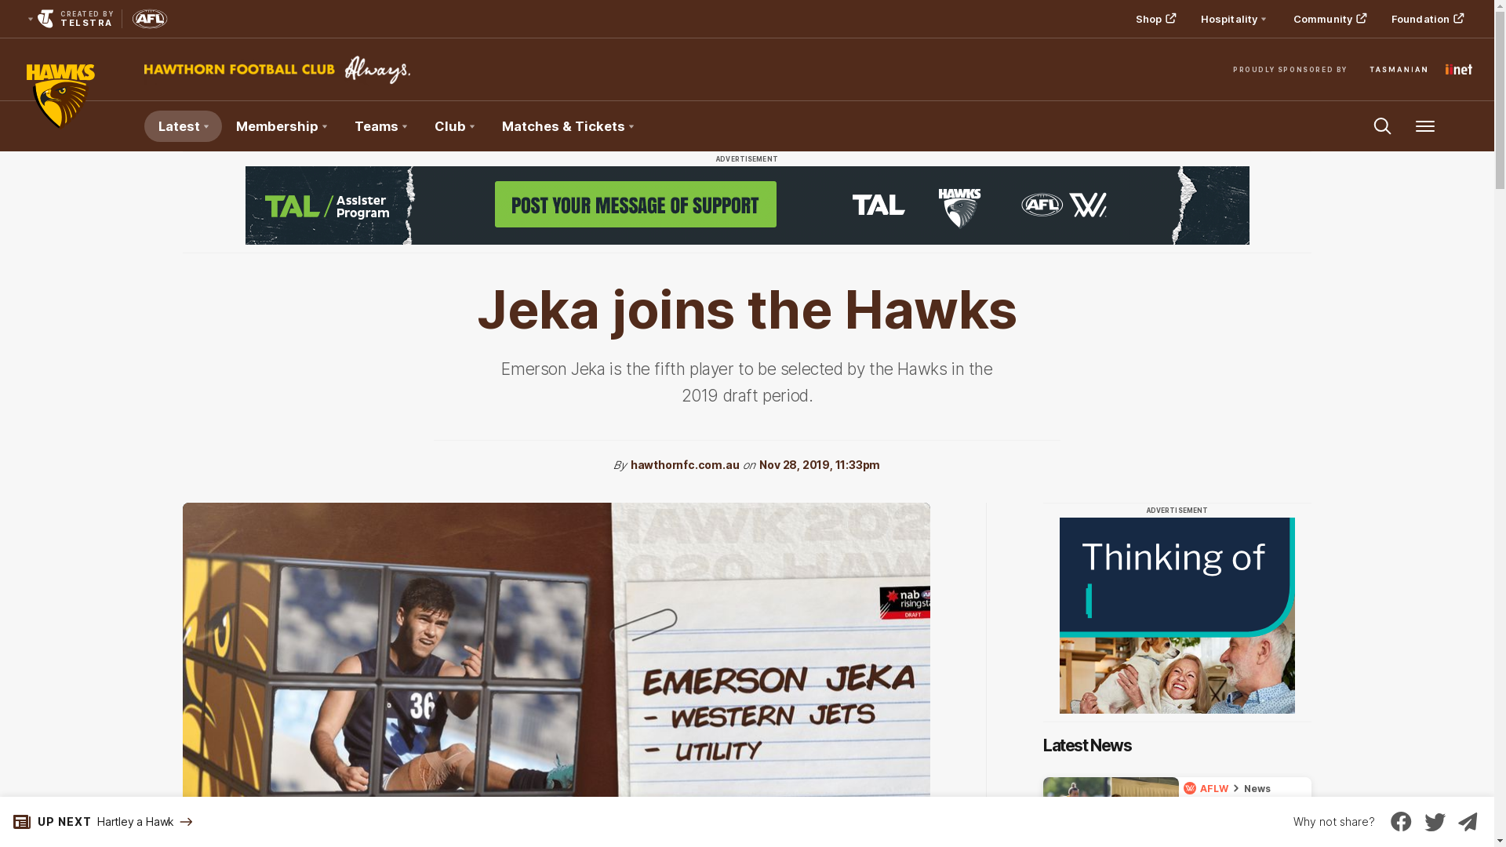 This screenshot has height=847, width=1506. What do you see at coordinates (380, 126) in the screenshot?
I see `Teams` at bounding box center [380, 126].